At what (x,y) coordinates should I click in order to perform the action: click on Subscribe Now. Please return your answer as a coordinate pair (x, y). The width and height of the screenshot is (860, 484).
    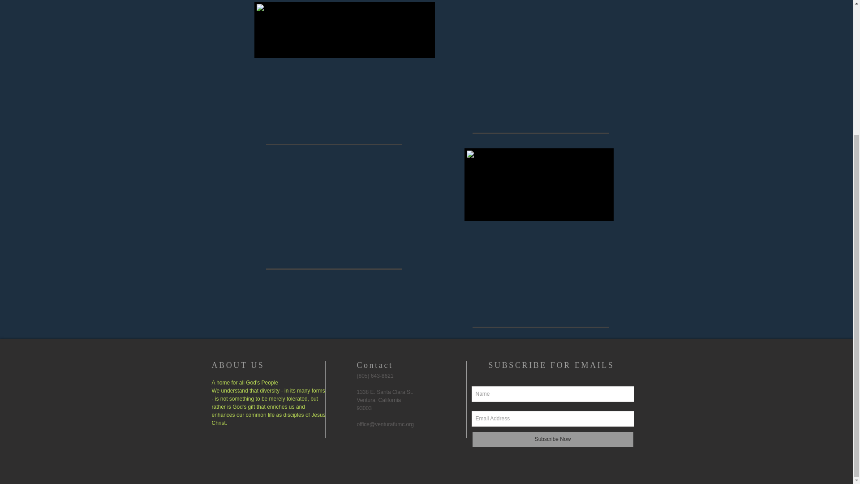
    Looking at the image, I should click on (553, 439).